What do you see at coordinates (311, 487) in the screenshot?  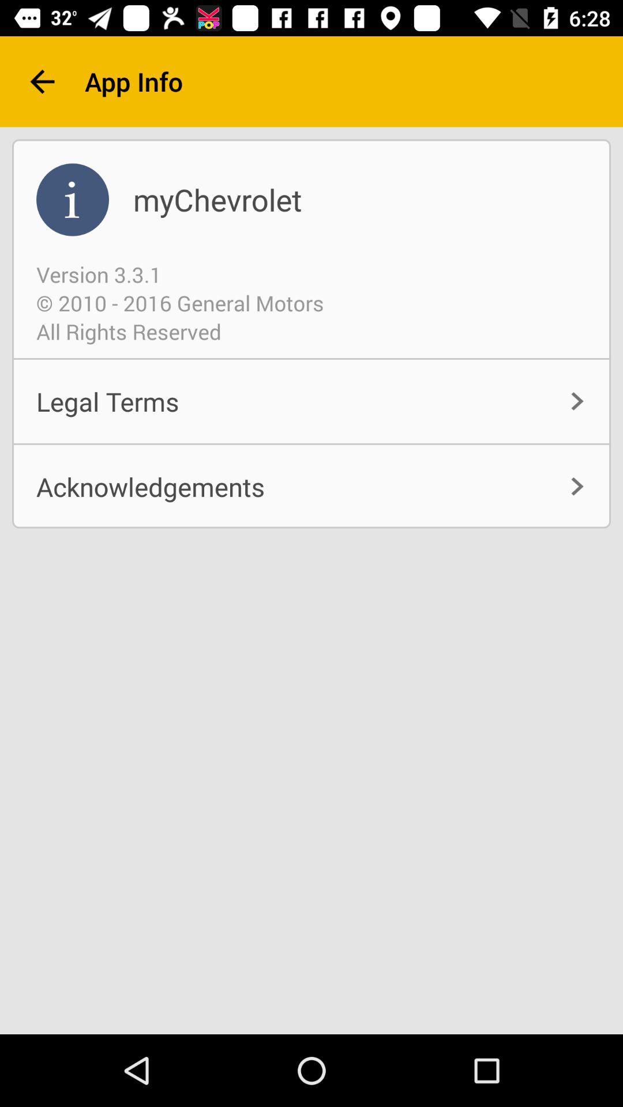 I see `turn on the icon below legal terms icon` at bounding box center [311, 487].